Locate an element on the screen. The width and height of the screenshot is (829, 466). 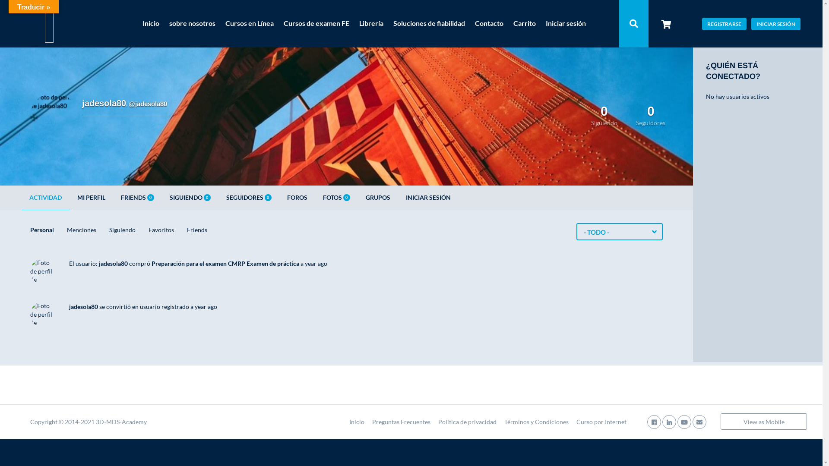
email is located at coordinates (699, 422).